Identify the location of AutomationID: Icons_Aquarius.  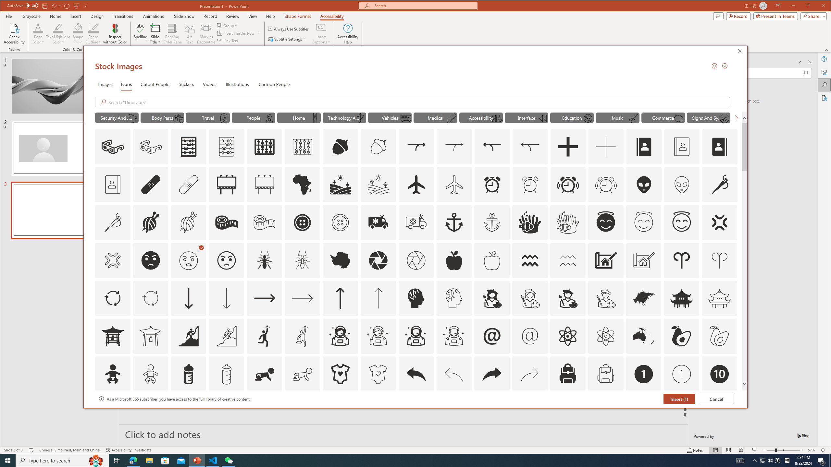
(530, 260).